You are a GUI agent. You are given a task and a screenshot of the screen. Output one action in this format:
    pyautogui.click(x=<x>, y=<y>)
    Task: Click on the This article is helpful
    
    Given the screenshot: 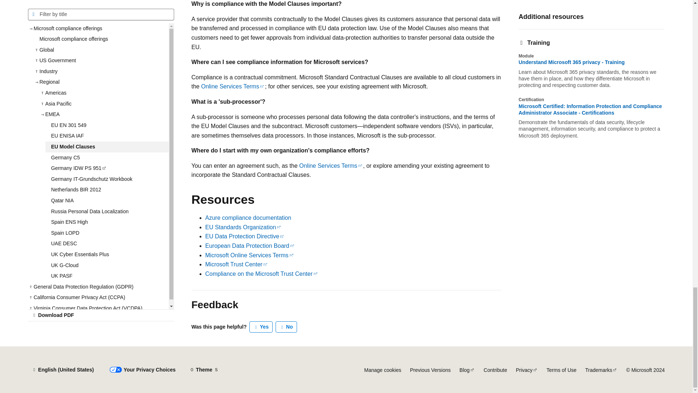 What is the action you would take?
    pyautogui.click(x=261, y=327)
    